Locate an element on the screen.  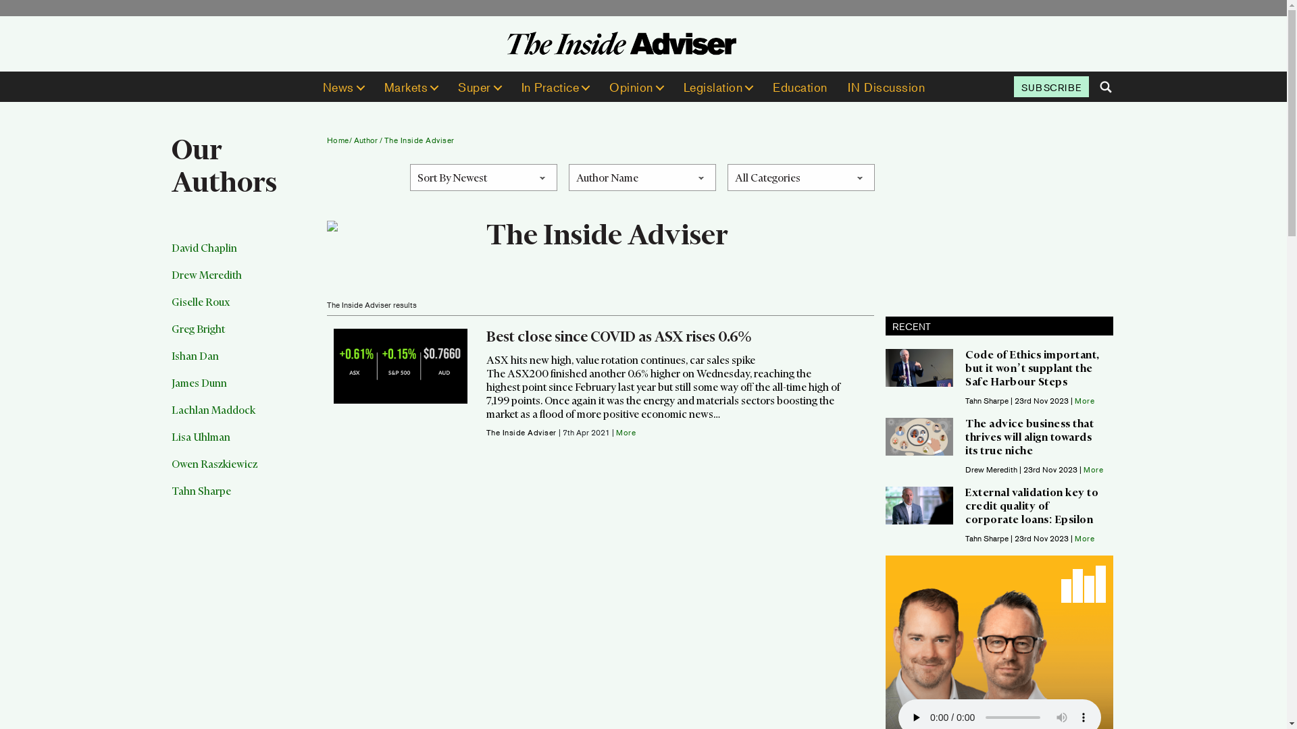
Ishan Dan is located at coordinates (245, 363).